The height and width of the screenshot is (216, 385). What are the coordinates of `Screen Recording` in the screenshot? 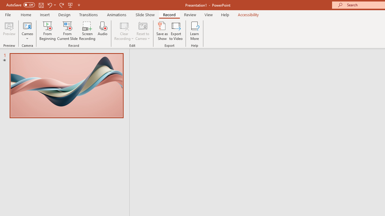 It's located at (87, 31).